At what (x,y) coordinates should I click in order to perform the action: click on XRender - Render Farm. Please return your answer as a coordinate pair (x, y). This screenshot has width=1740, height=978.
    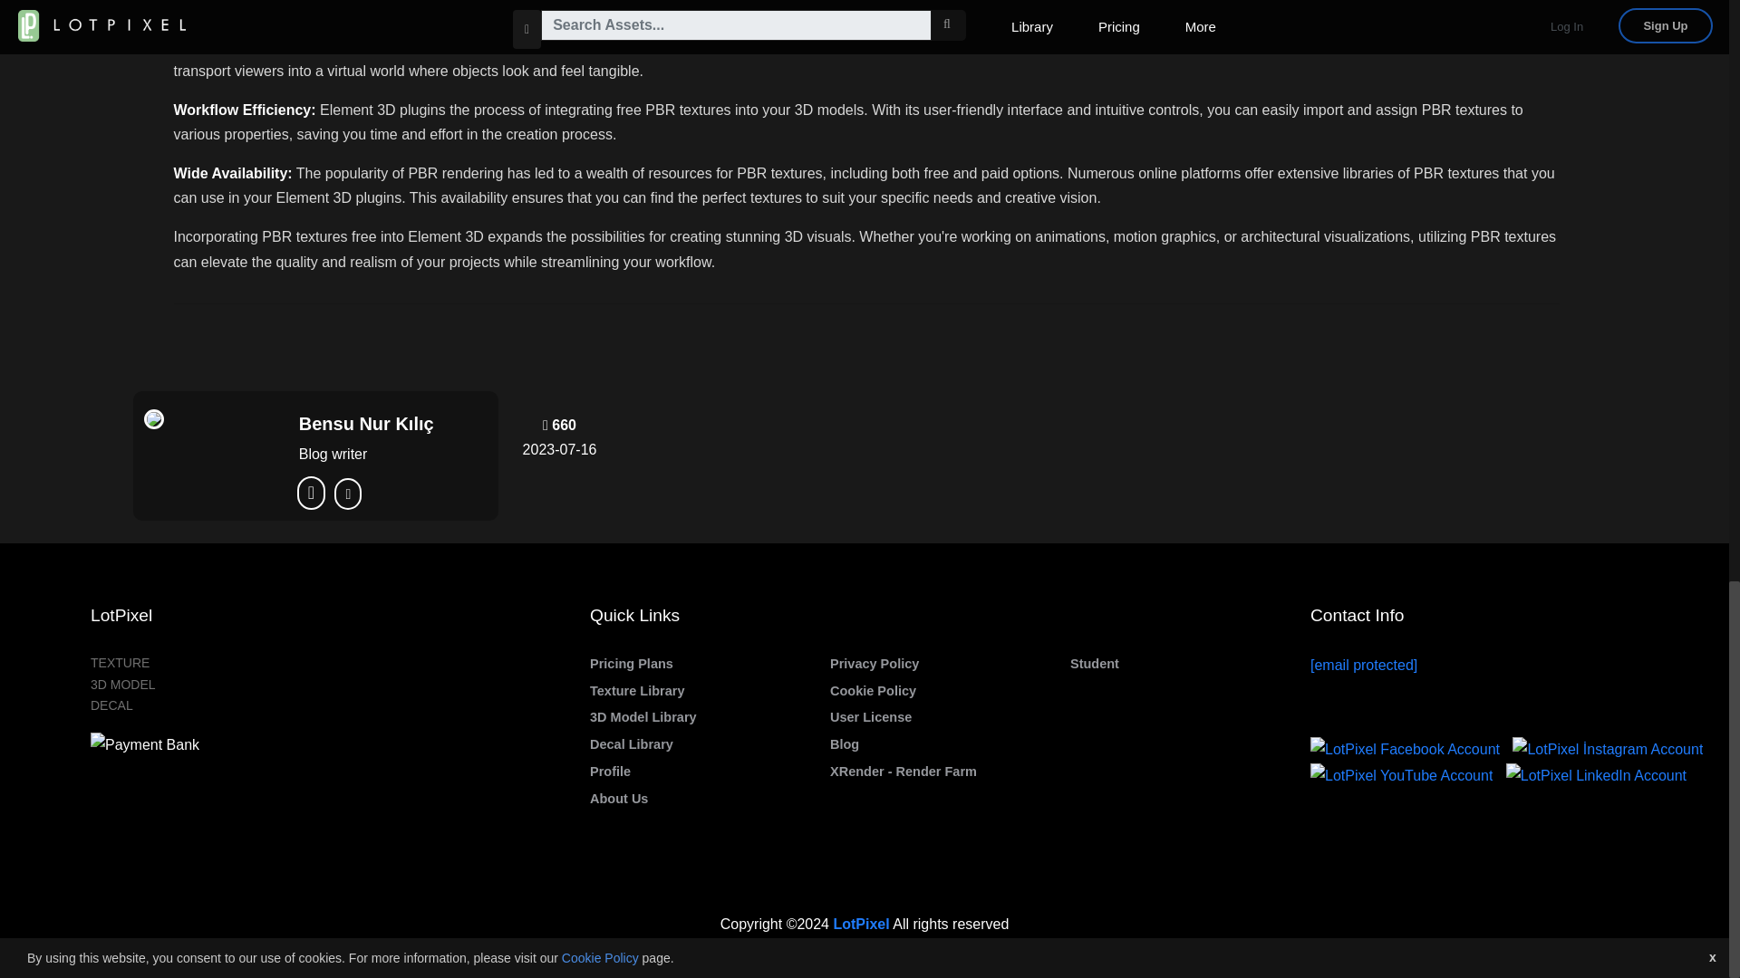
    Looking at the image, I should click on (903, 771).